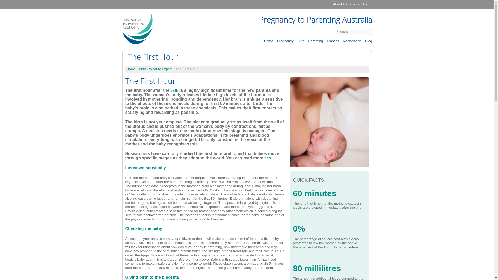 The height and width of the screenshot is (280, 498). Describe the element at coordinates (268, 158) in the screenshot. I see `here` at that location.